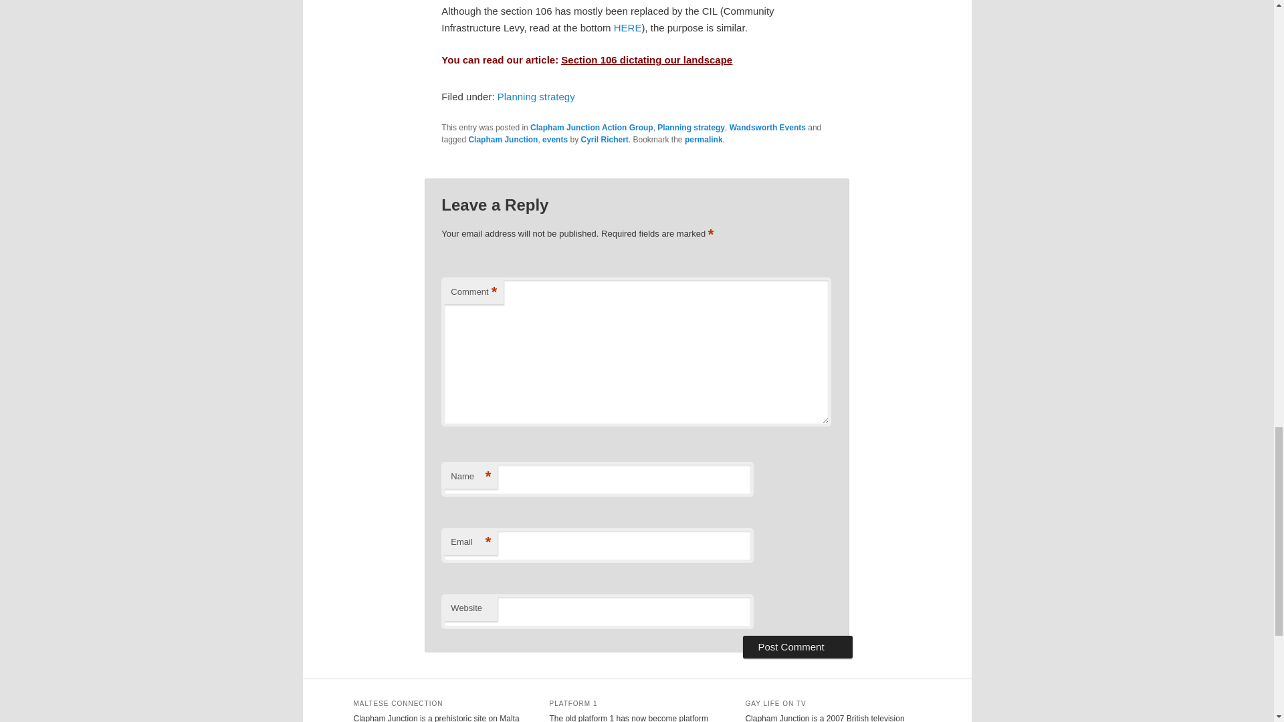 The height and width of the screenshot is (722, 1284). Describe the element at coordinates (704, 139) in the screenshot. I see `permalink` at that location.